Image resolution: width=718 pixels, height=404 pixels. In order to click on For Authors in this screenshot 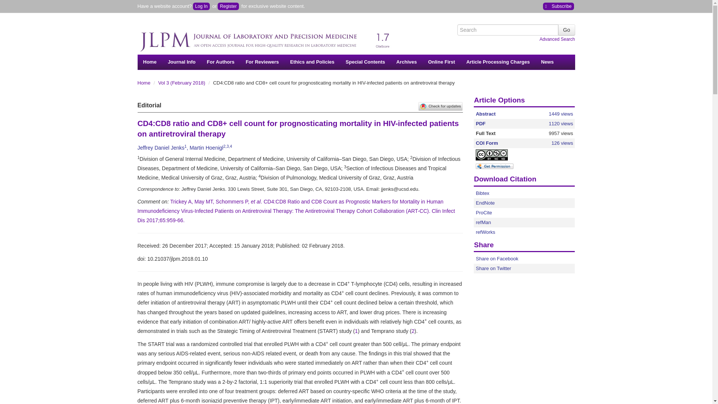, I will do `click(220, 62)`.